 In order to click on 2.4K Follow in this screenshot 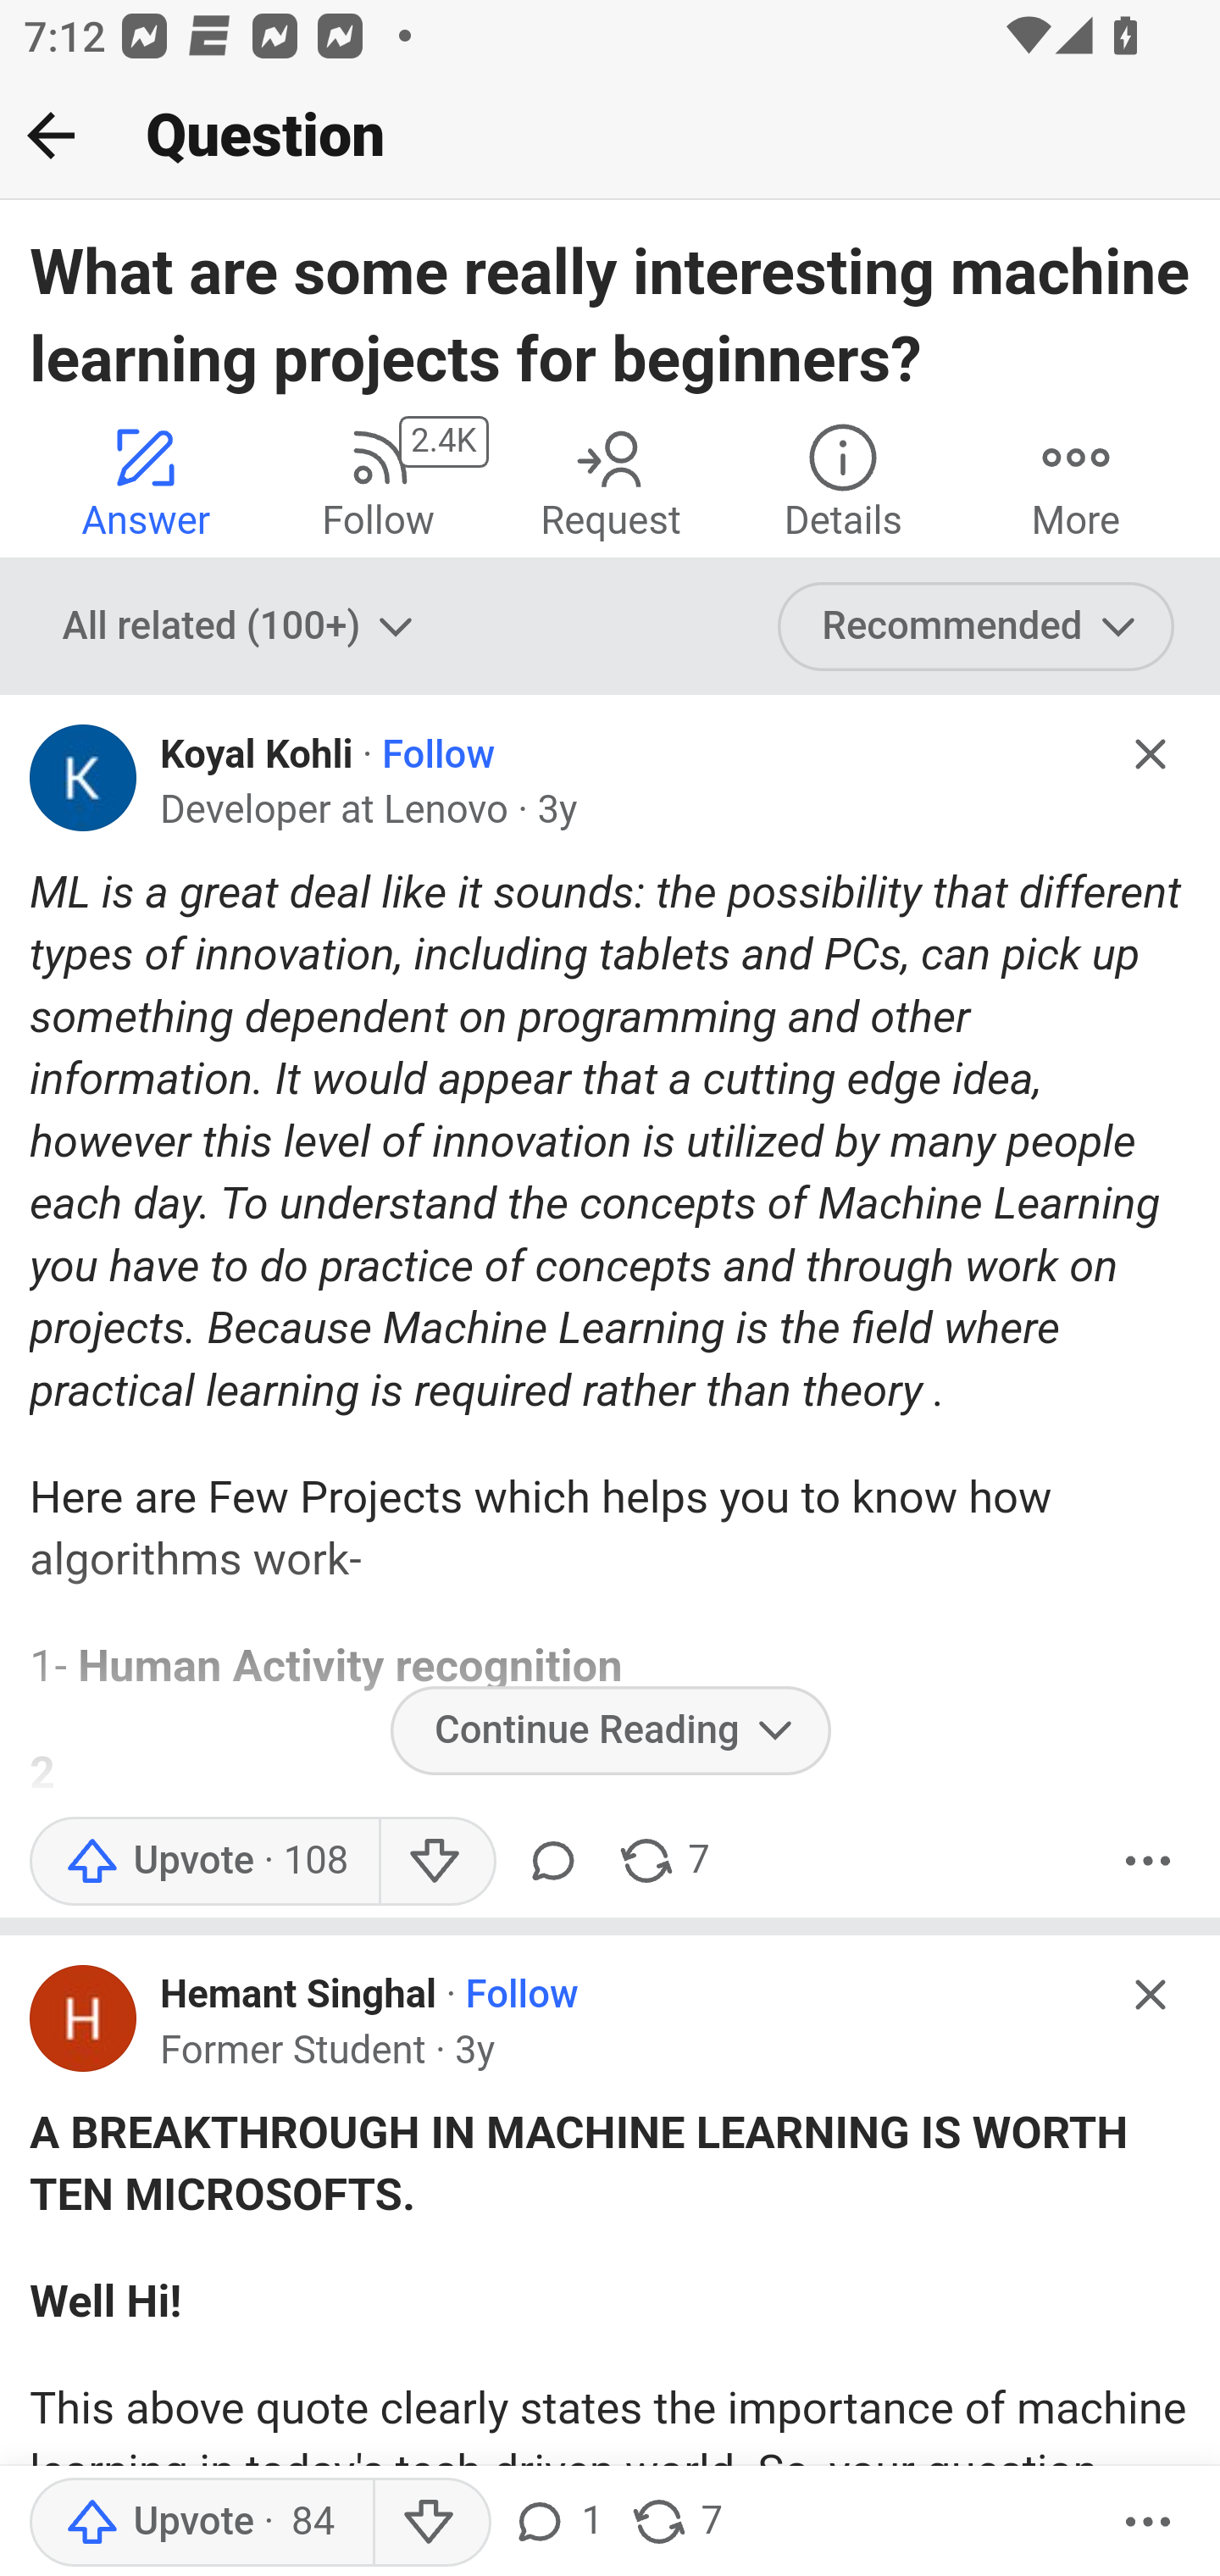, I will do `click(378, 480)`.